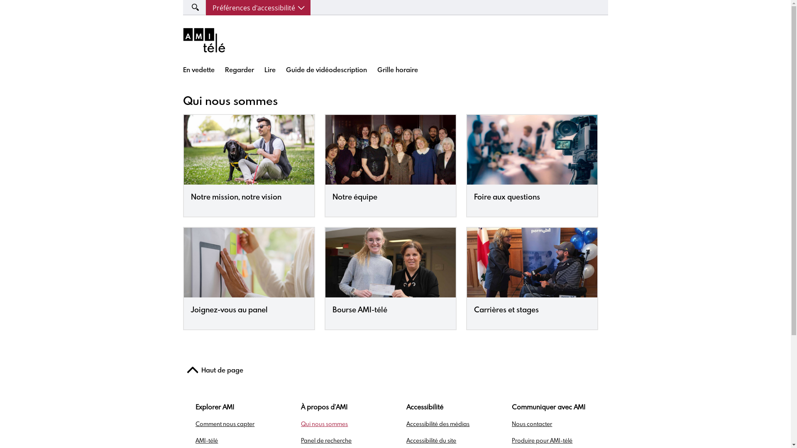 This screenshot has height=448, width=797. Describe the element at coordinates (198, 70) in the screenshot. I see `En vedette` at that location.